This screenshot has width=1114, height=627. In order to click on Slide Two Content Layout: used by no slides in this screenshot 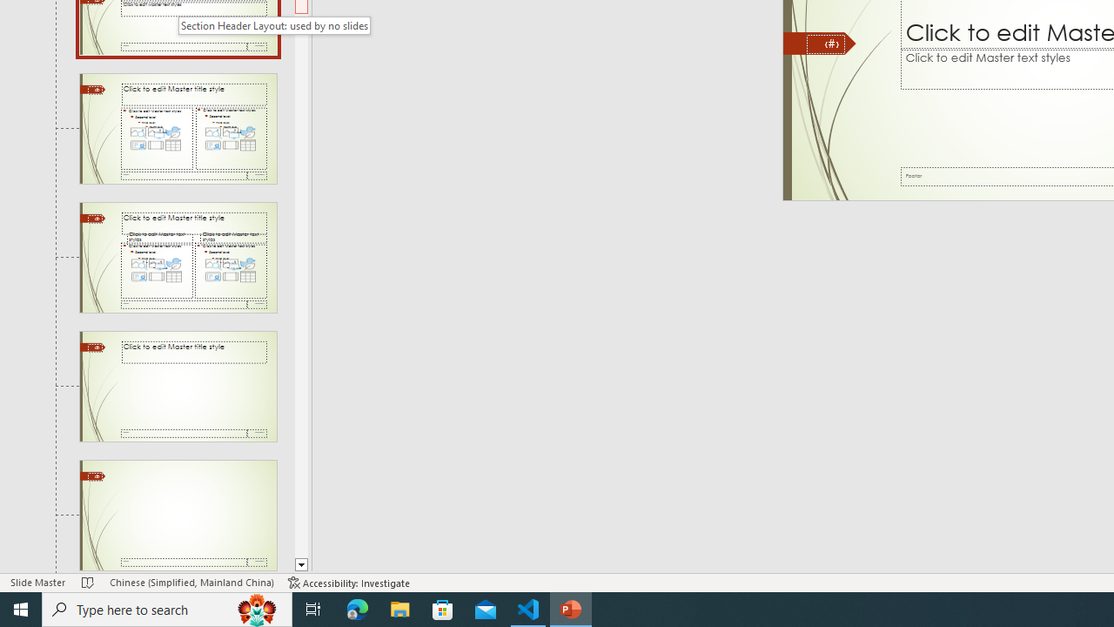, I will do `click(178, 128)`.